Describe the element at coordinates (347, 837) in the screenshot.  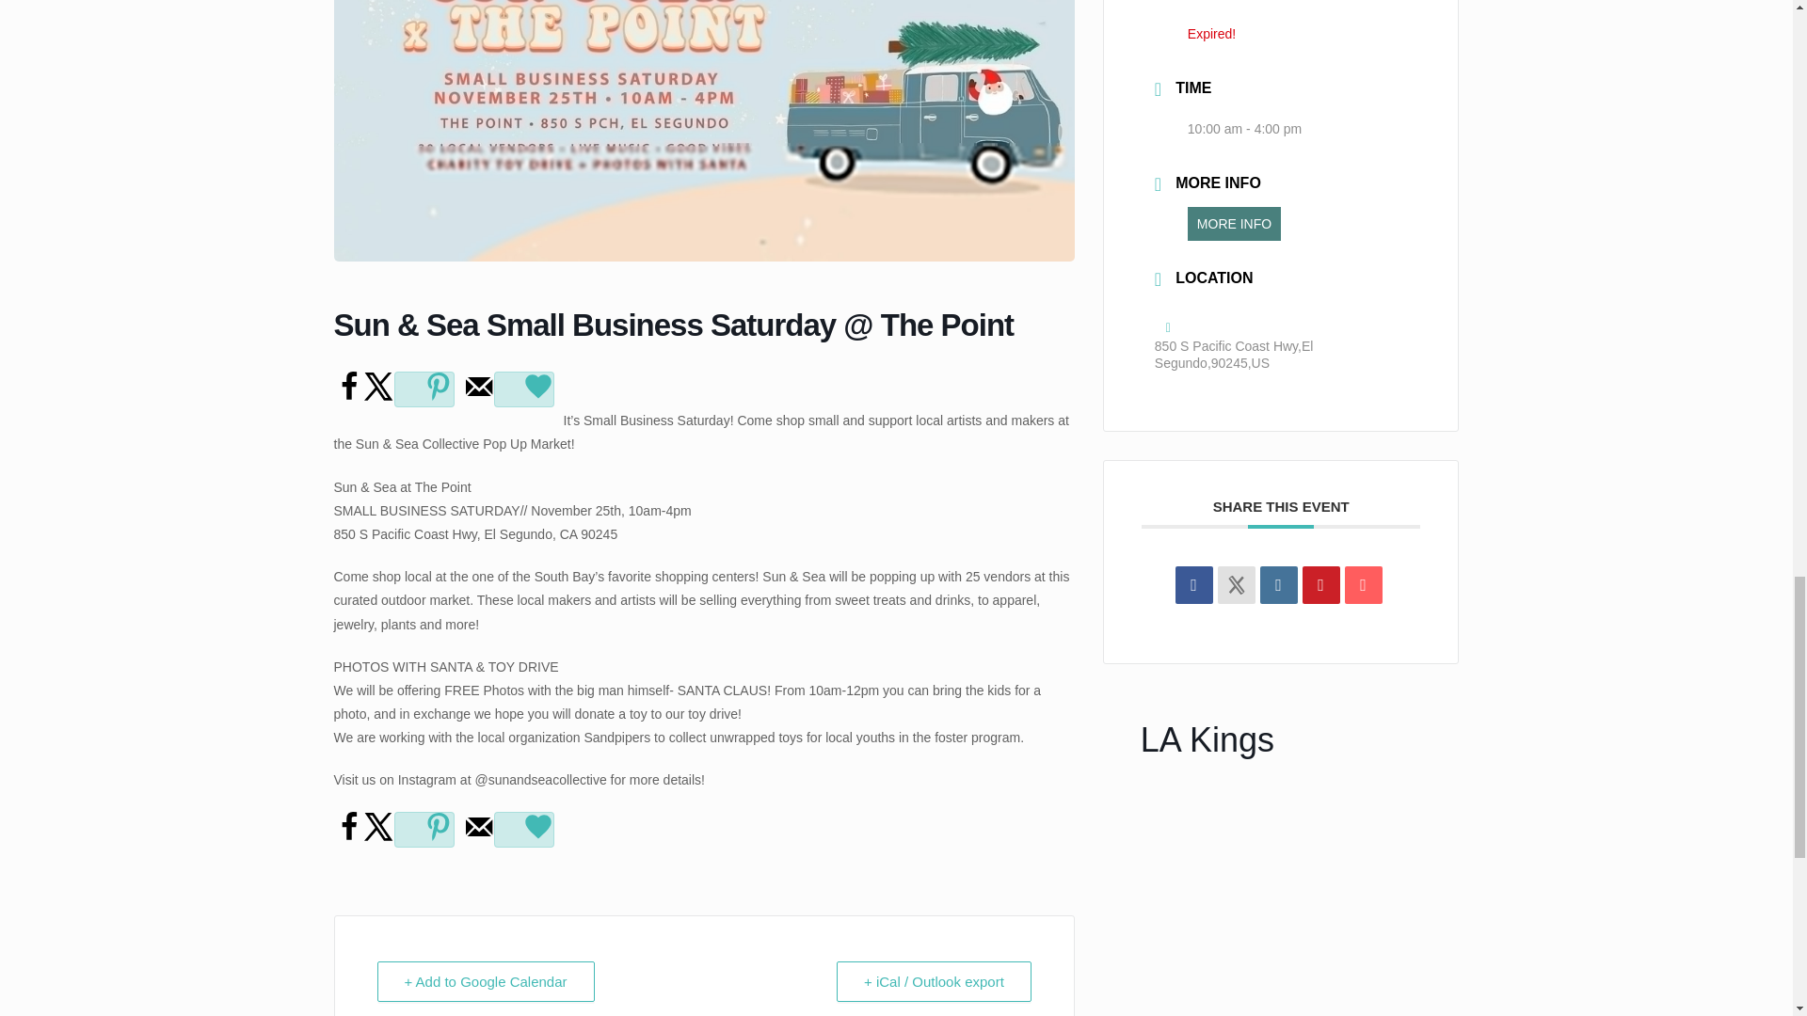
I see `Share on Facebook` at that location.